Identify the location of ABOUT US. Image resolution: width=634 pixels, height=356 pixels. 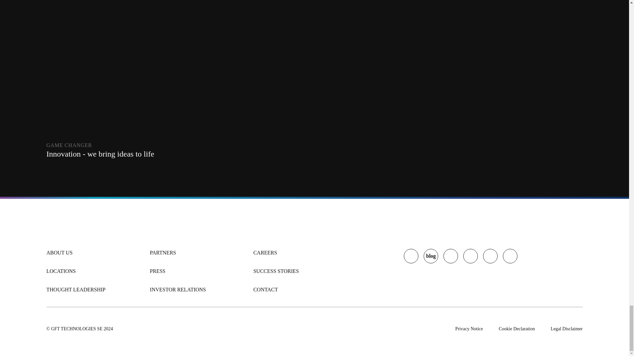
(59, 252).